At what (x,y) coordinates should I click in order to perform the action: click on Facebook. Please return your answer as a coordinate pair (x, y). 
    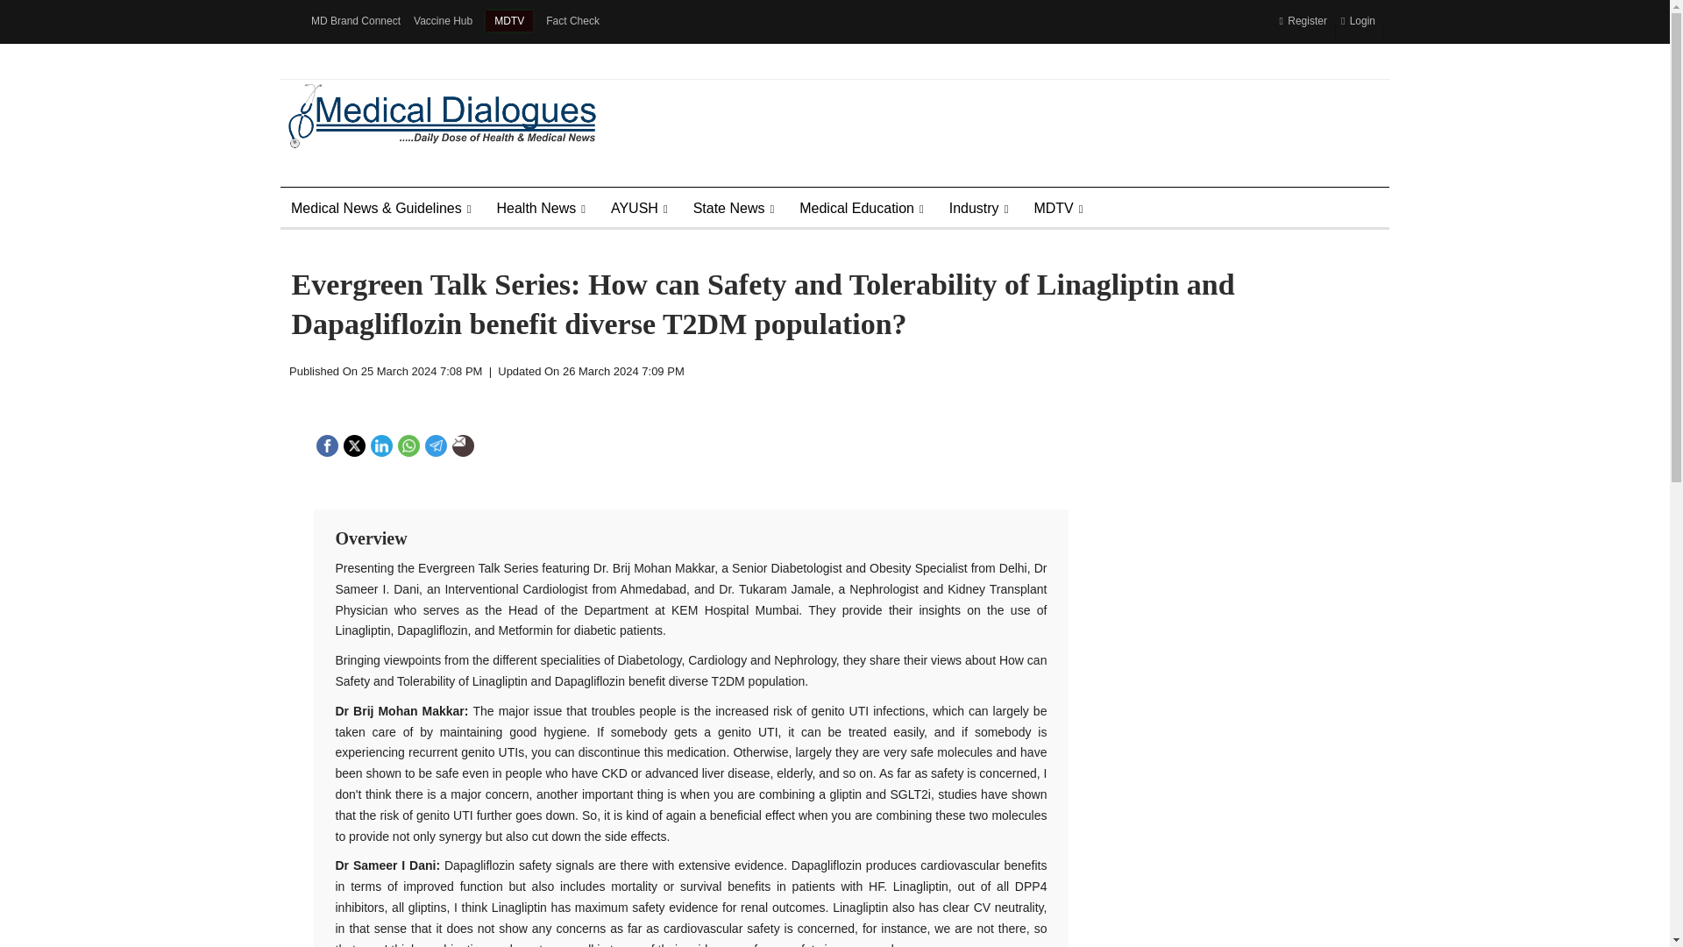
    Looking at the image, I should click on (326, 444).